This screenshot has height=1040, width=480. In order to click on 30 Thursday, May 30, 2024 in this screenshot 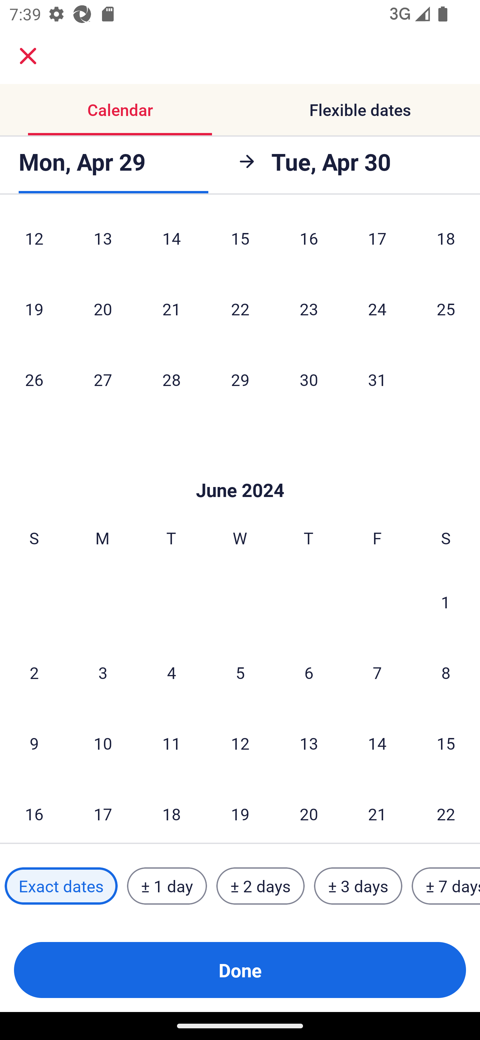, I will do `click(309, 379)`.